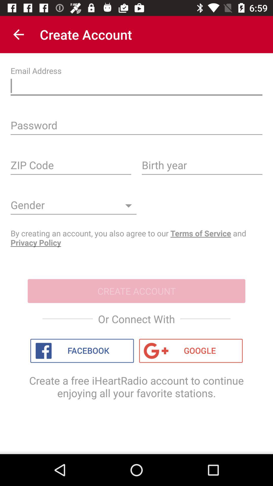 This screenshot has height=486, width=273. I want to click on click icon at the bottom right corner, so click(191, 351).